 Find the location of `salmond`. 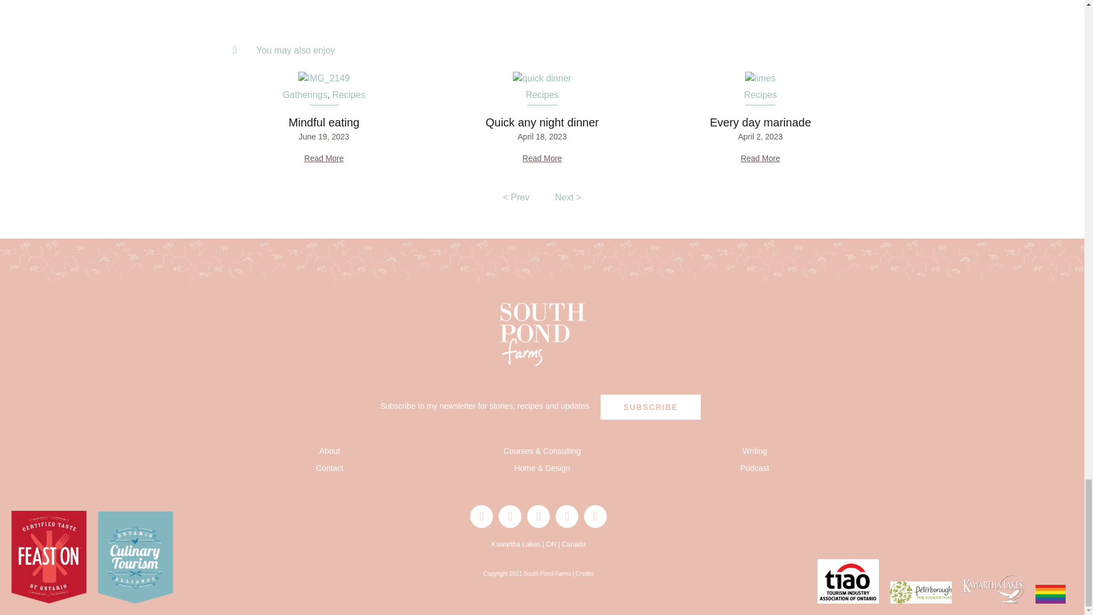

salmond is located at coordinates (541, 79).